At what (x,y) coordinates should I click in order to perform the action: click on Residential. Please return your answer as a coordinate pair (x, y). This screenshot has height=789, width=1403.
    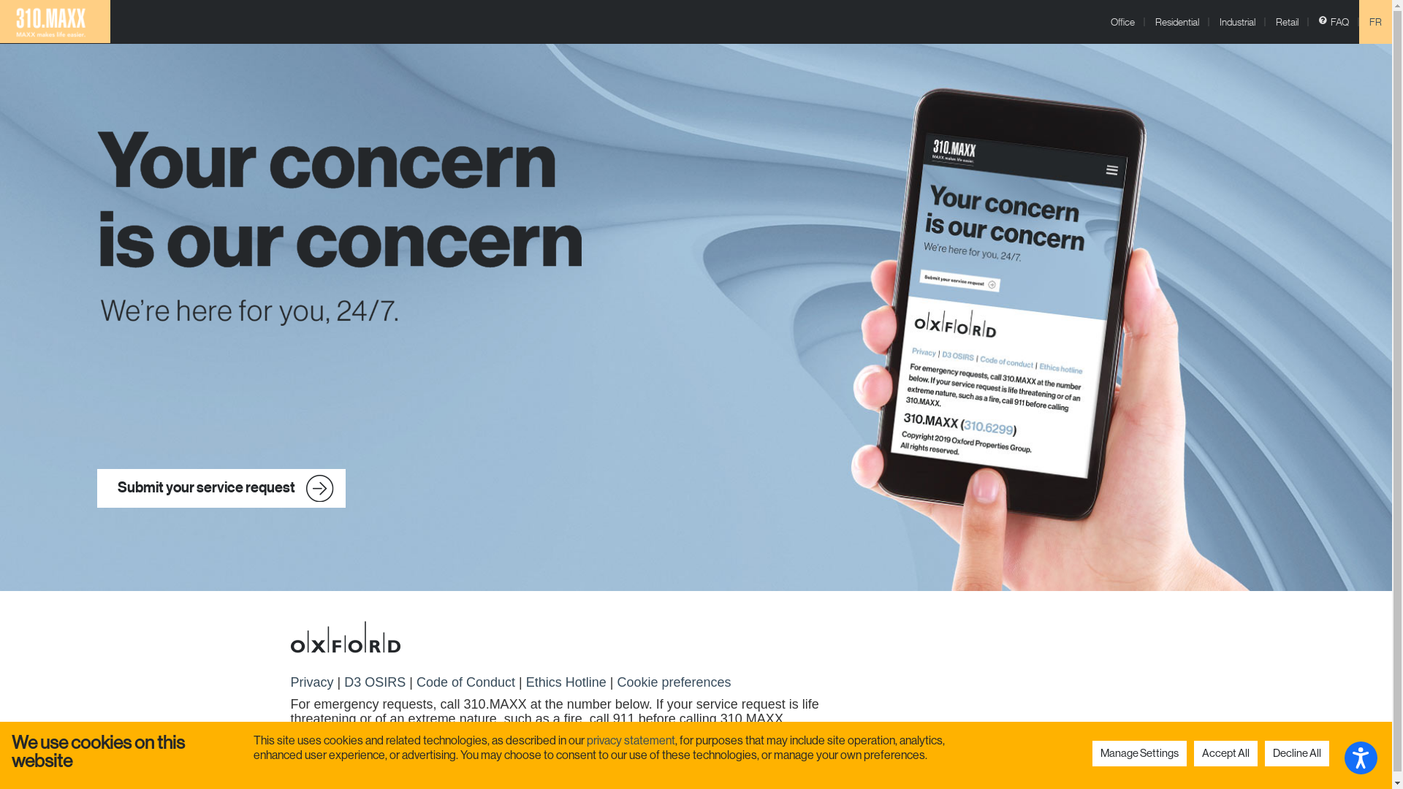
    Looking at the image, I should click on (1177, 22).